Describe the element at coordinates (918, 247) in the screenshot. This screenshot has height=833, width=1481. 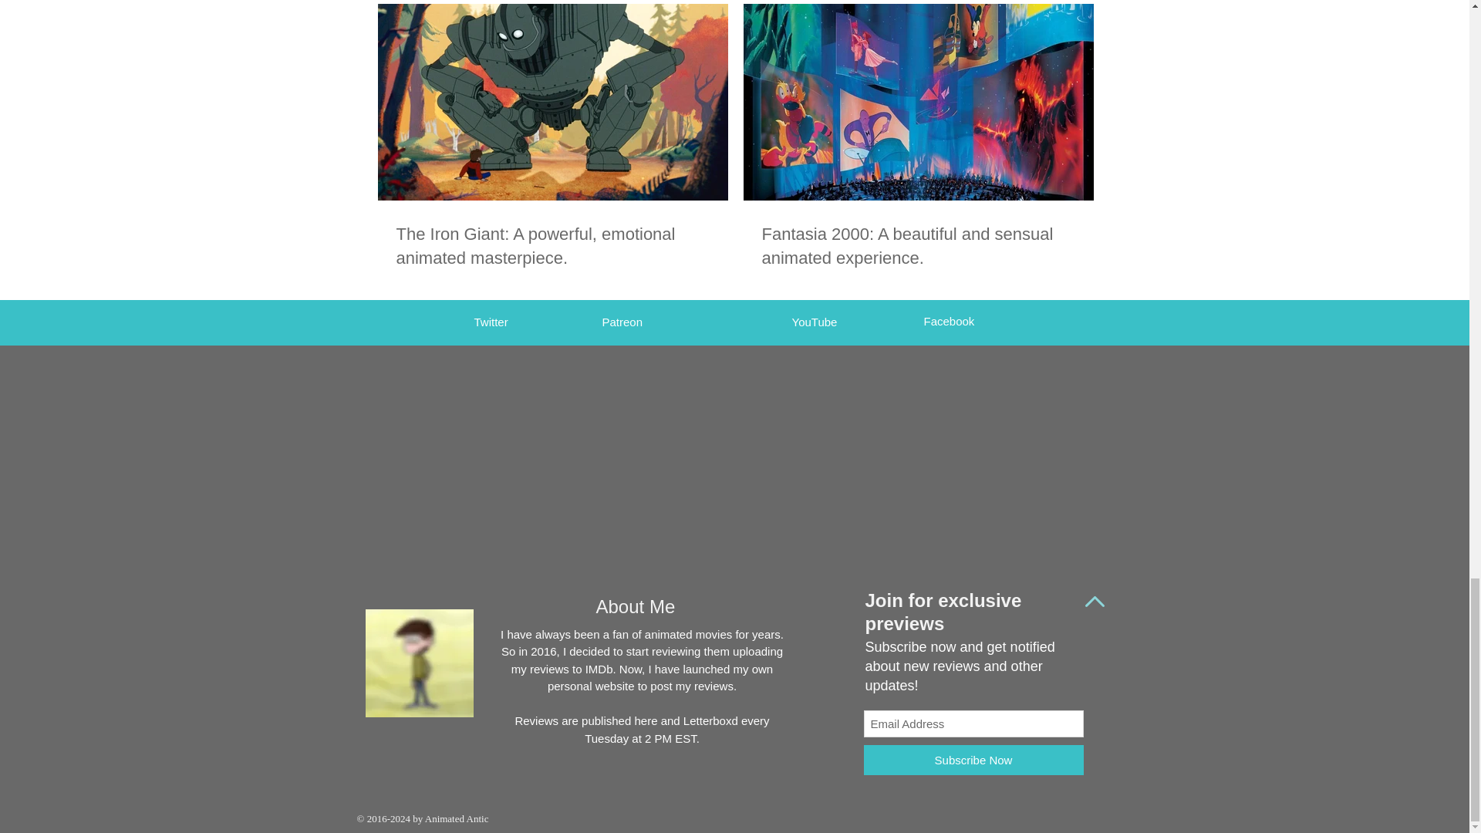
I see `Fantasia 2000: A beautiful and sensual animated experience.` at that location.